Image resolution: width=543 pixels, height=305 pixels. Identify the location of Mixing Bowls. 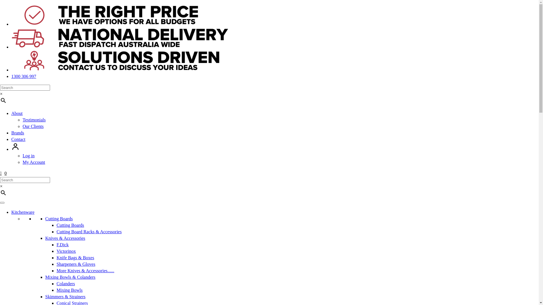
(70, 290).